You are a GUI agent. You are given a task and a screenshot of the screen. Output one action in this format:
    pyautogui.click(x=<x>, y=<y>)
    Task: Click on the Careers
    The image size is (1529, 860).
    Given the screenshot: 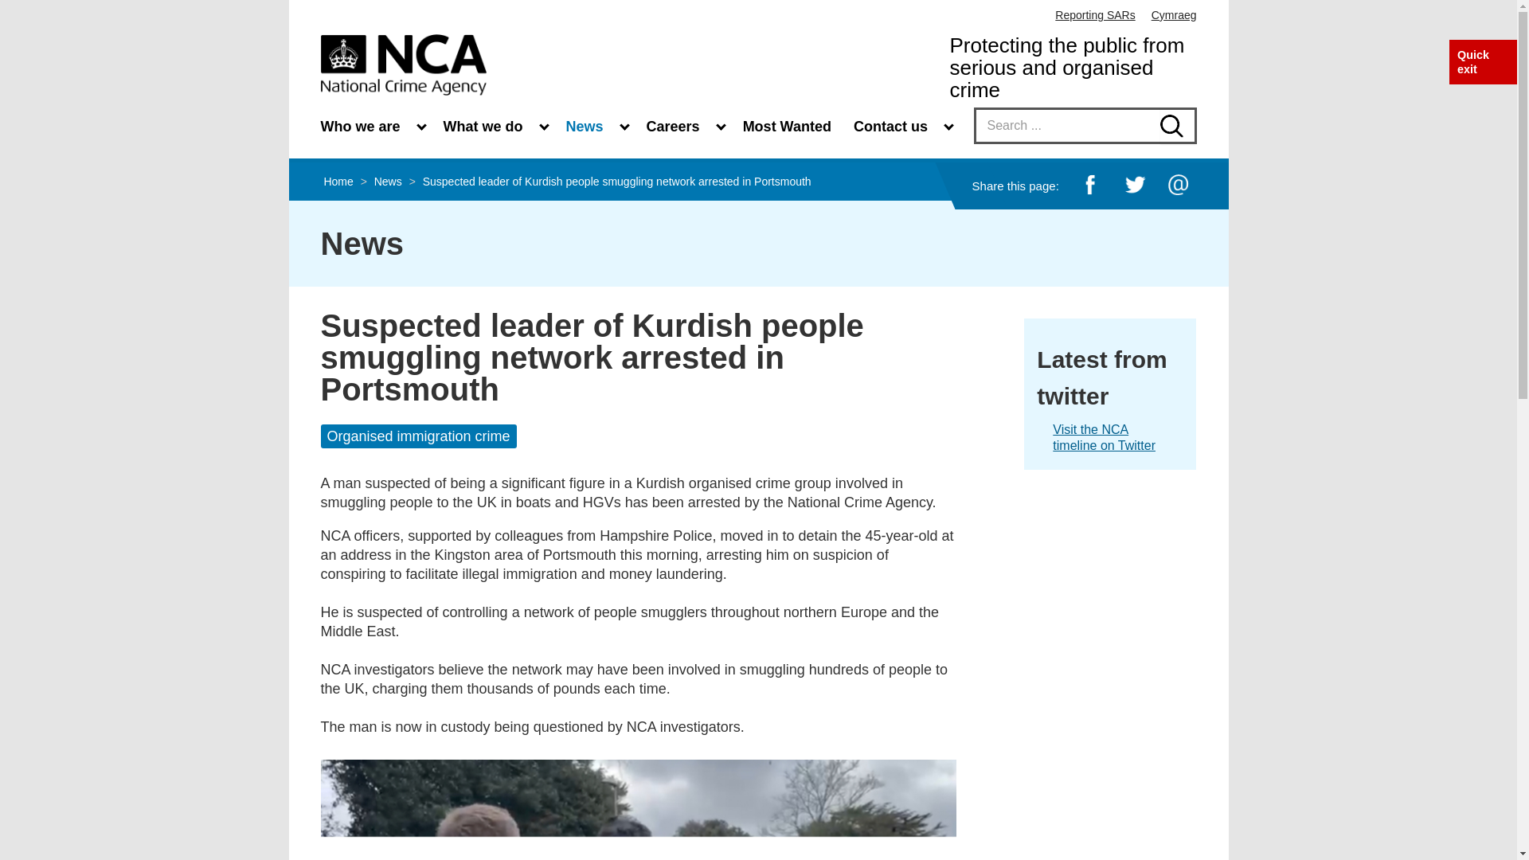 What is the action you would take?
    pyautogui.click(x=682, y=125)
    